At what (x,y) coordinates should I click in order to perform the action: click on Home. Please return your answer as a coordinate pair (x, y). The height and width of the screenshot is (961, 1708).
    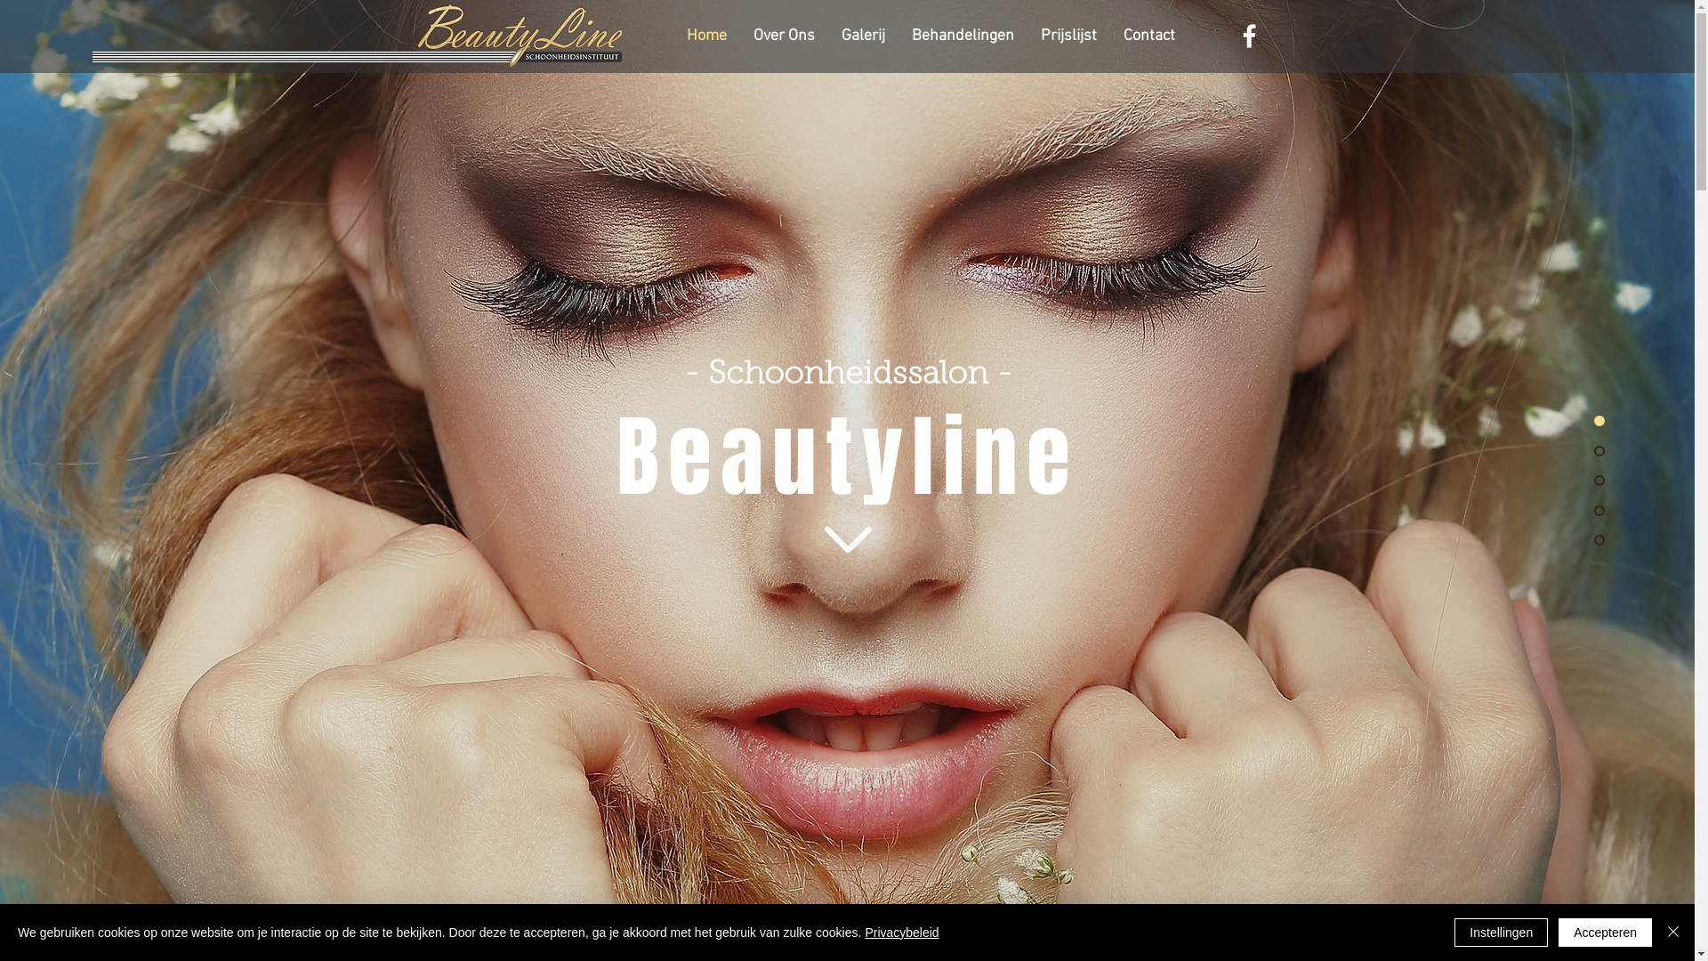
    Looking at the image, I should click on (706, 36).